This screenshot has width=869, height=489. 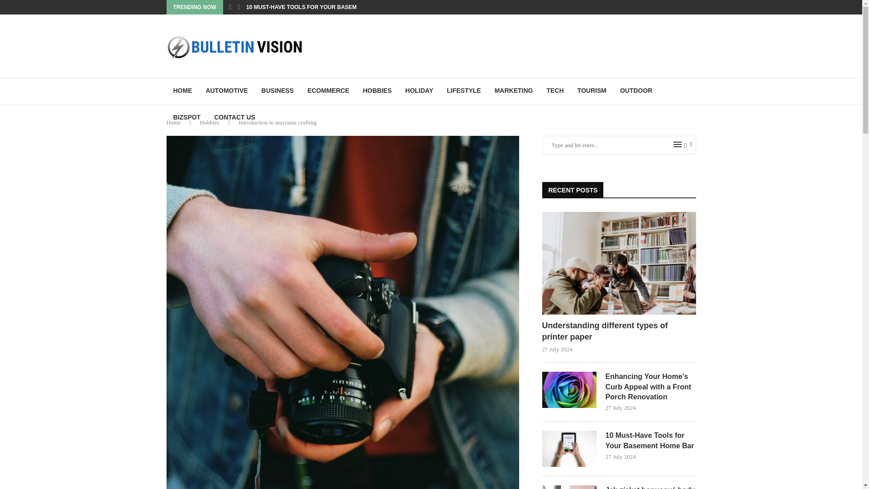 I want to click on CONTACT US, so click(x=234, y=118).